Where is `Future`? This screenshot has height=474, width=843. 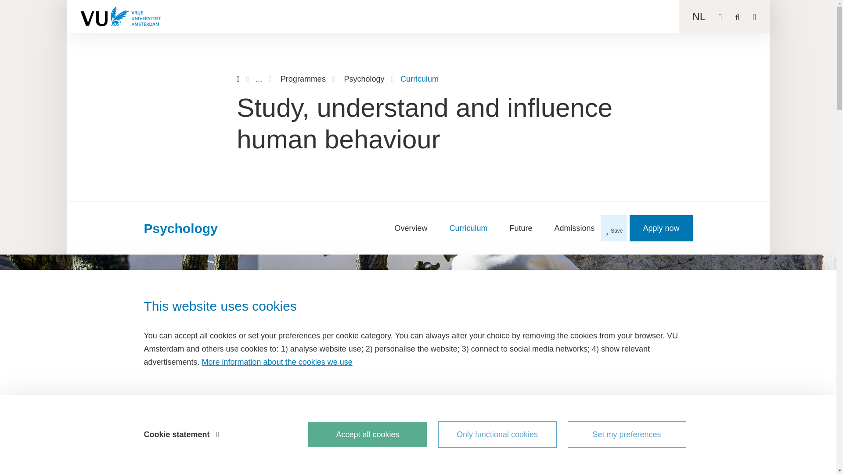
Future is located at coordinates (520, 228).